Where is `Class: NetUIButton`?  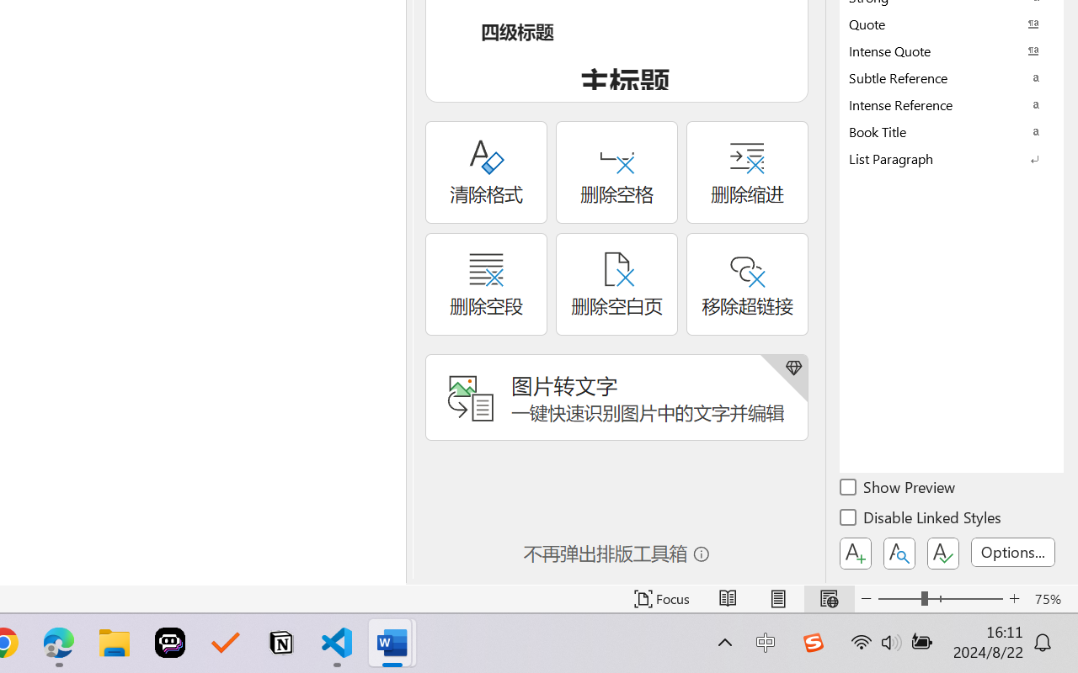 Class: NetUIButton is located at coordinates (943, 554).